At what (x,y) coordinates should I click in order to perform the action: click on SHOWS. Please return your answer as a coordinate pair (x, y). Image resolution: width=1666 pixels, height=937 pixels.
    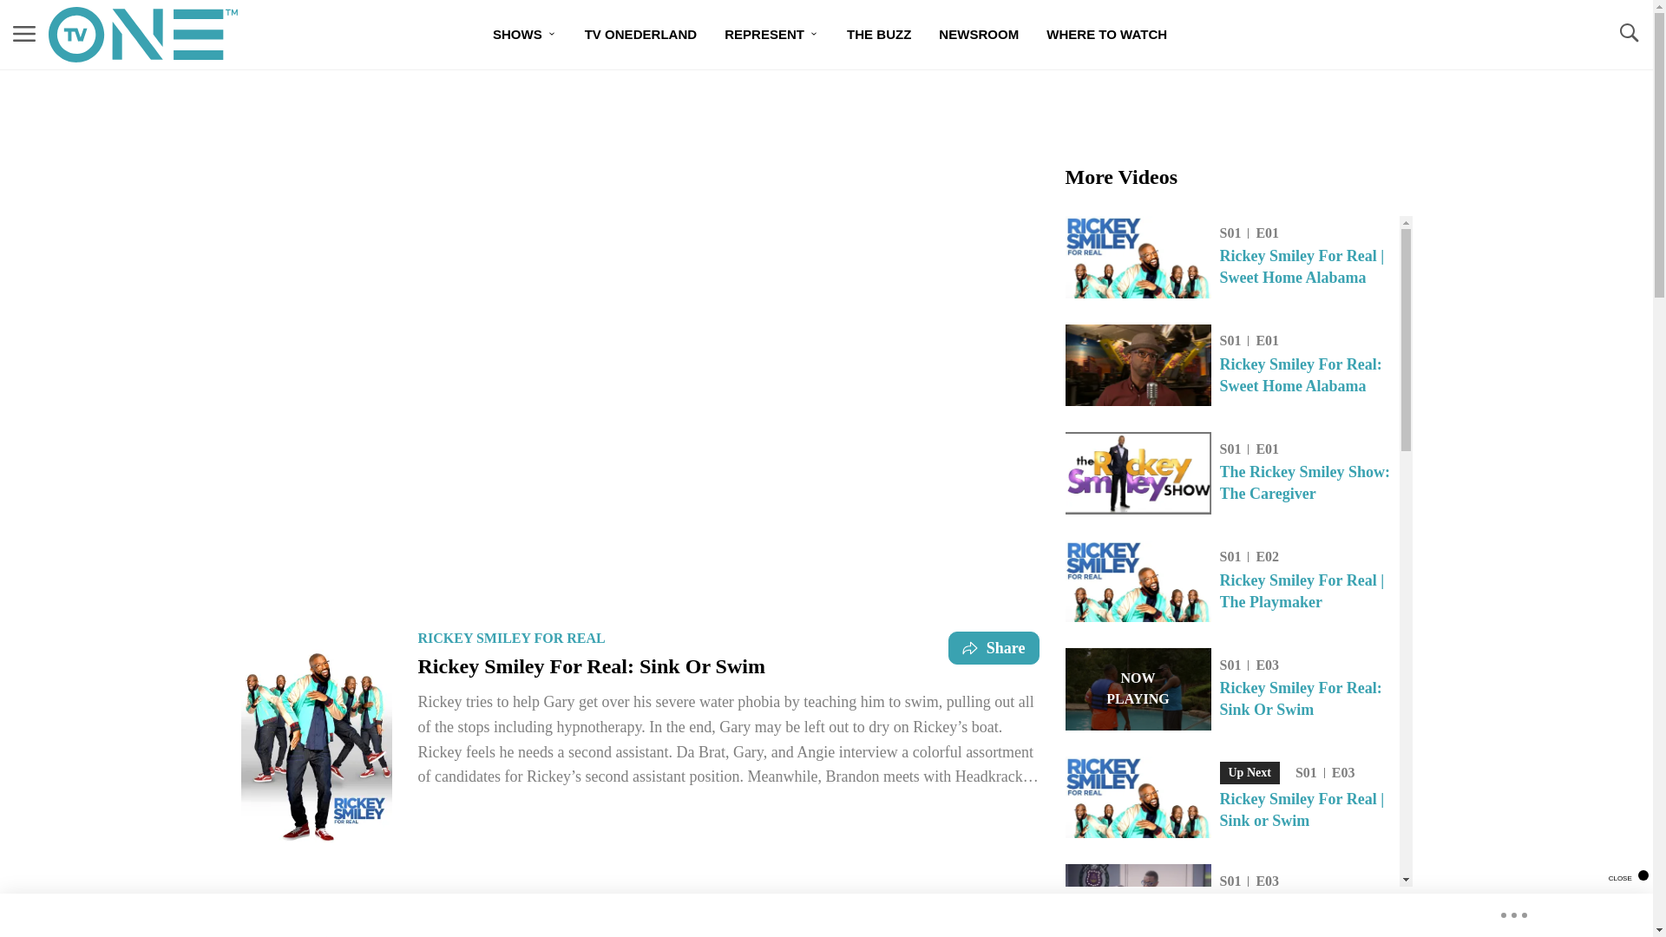
    Looking at the image, I should click on (525, 35).